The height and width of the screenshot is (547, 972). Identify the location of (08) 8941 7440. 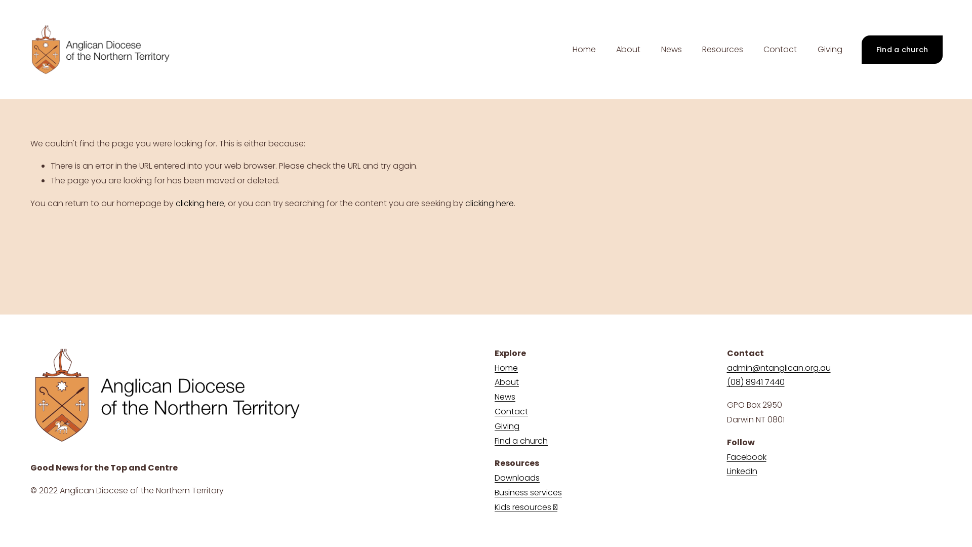
(756, 382).